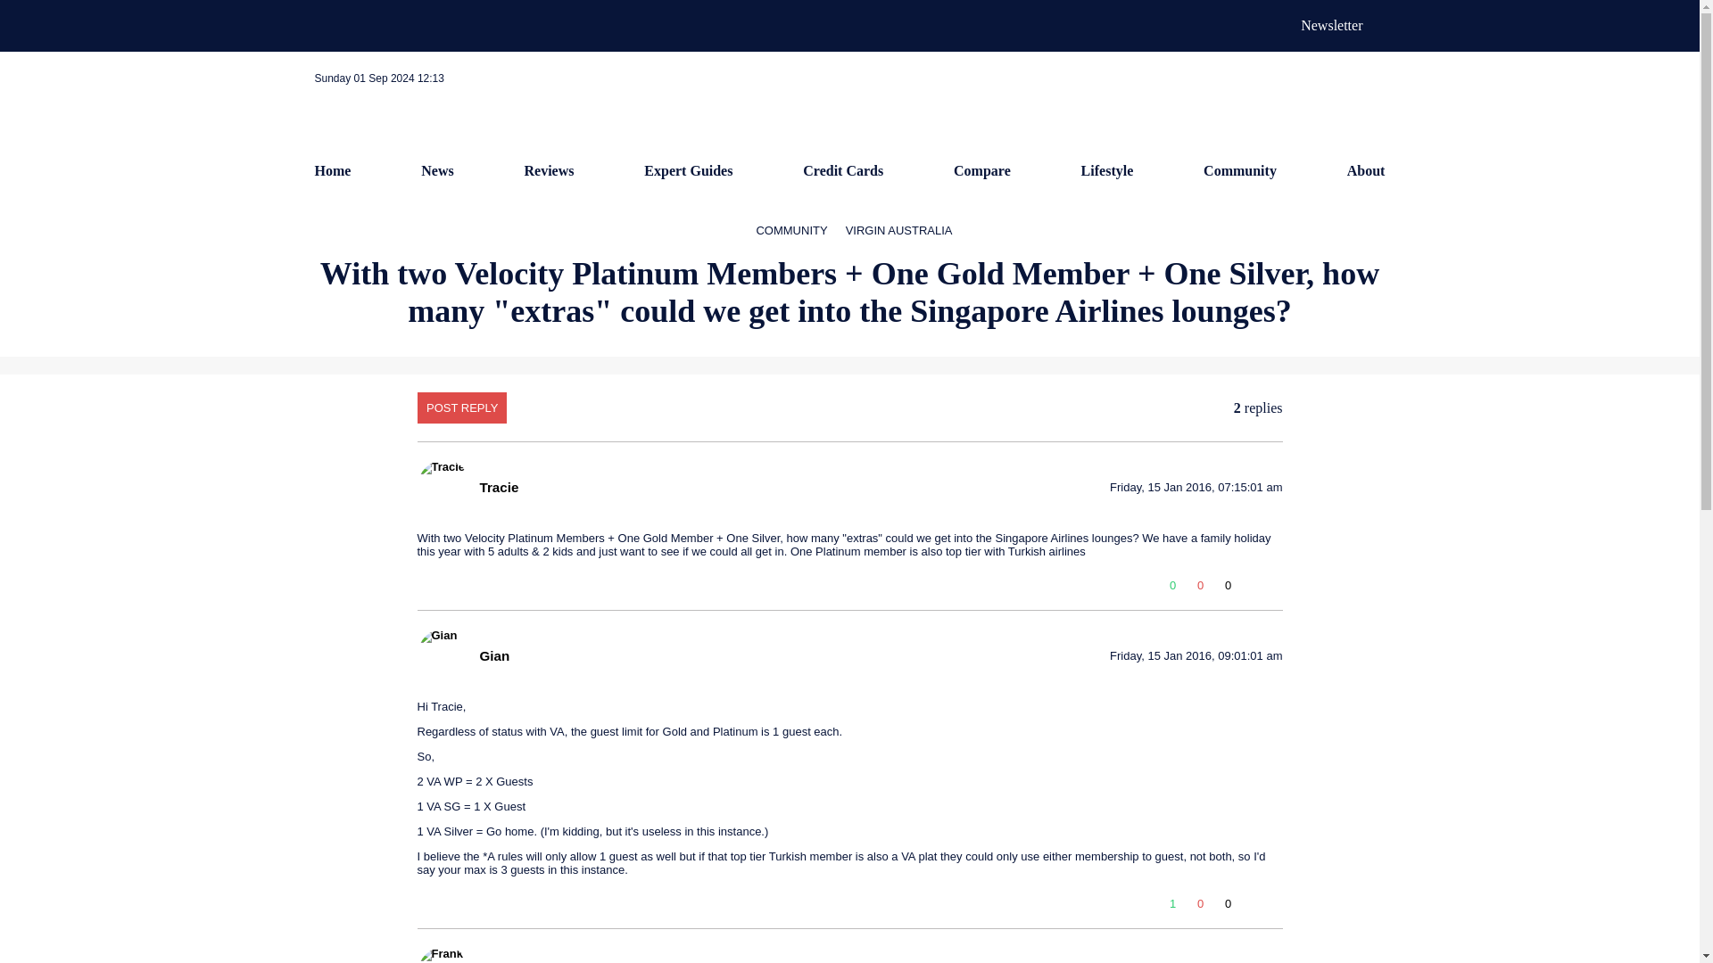 The height and width of the screenshot is (963, 1713). I want to click on Report this post, so click(1274, 588).